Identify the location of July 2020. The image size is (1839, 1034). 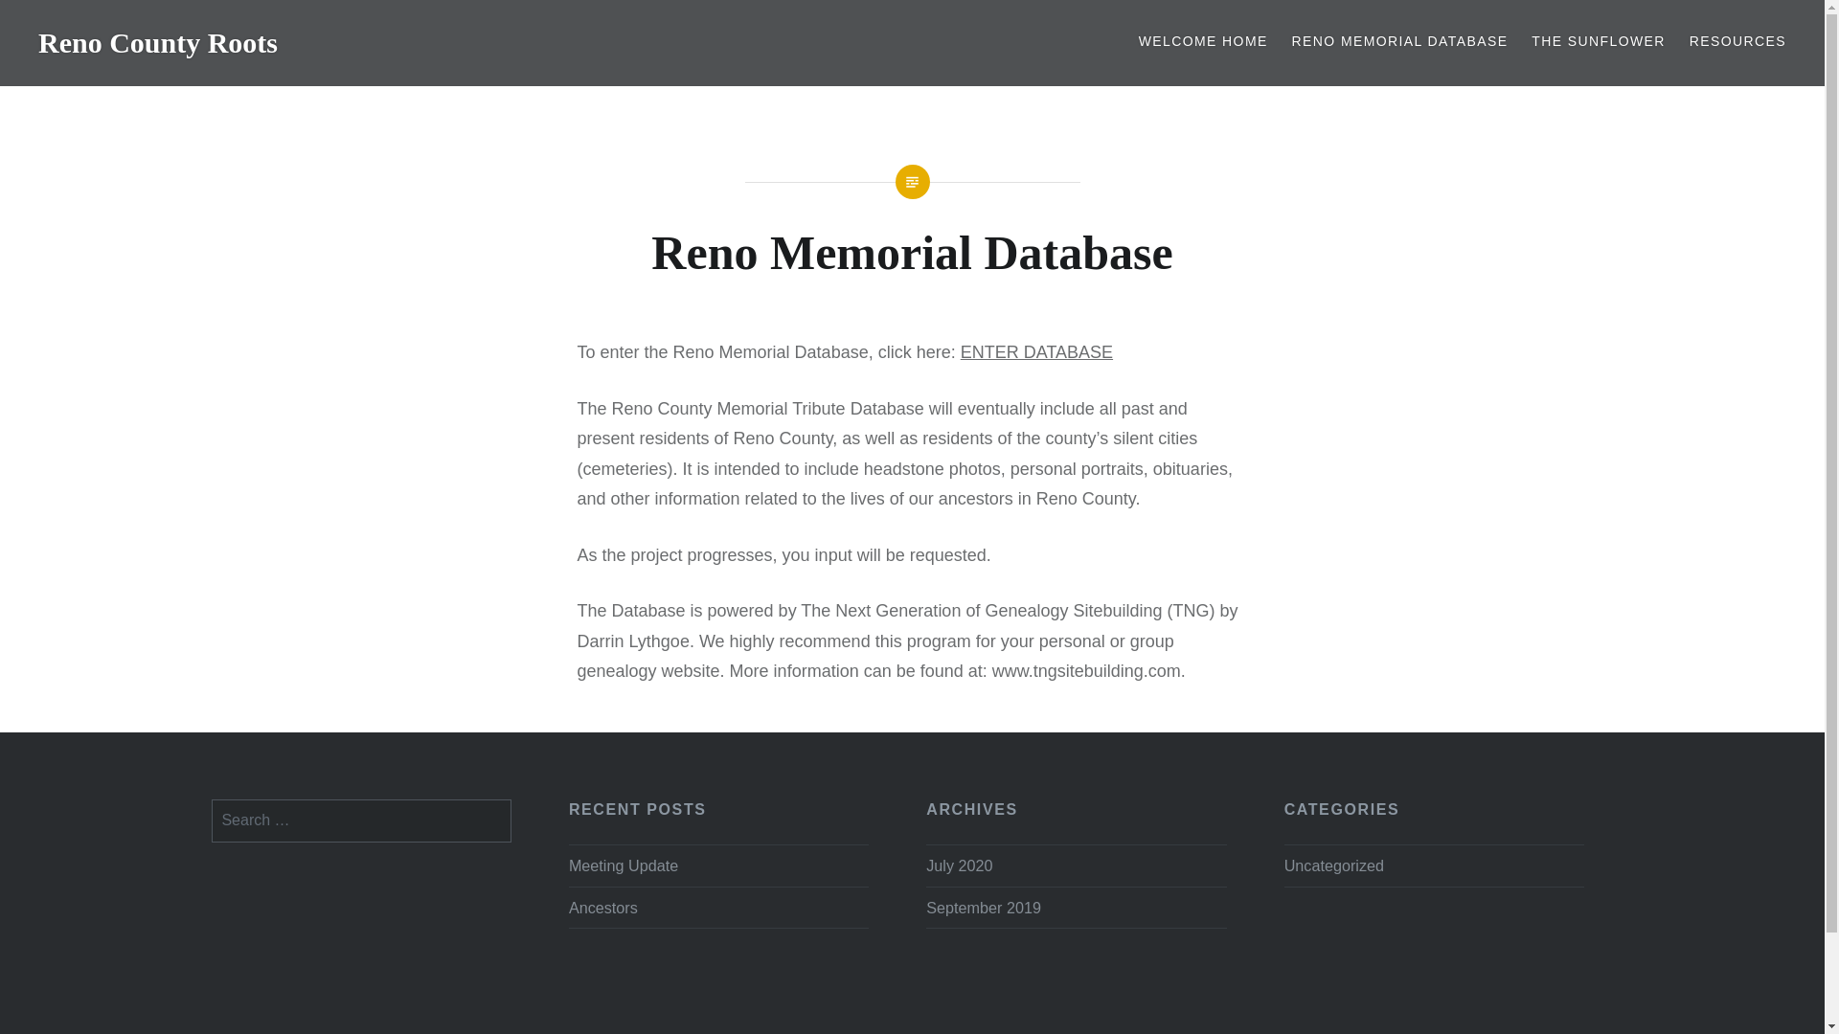
(960, 865).